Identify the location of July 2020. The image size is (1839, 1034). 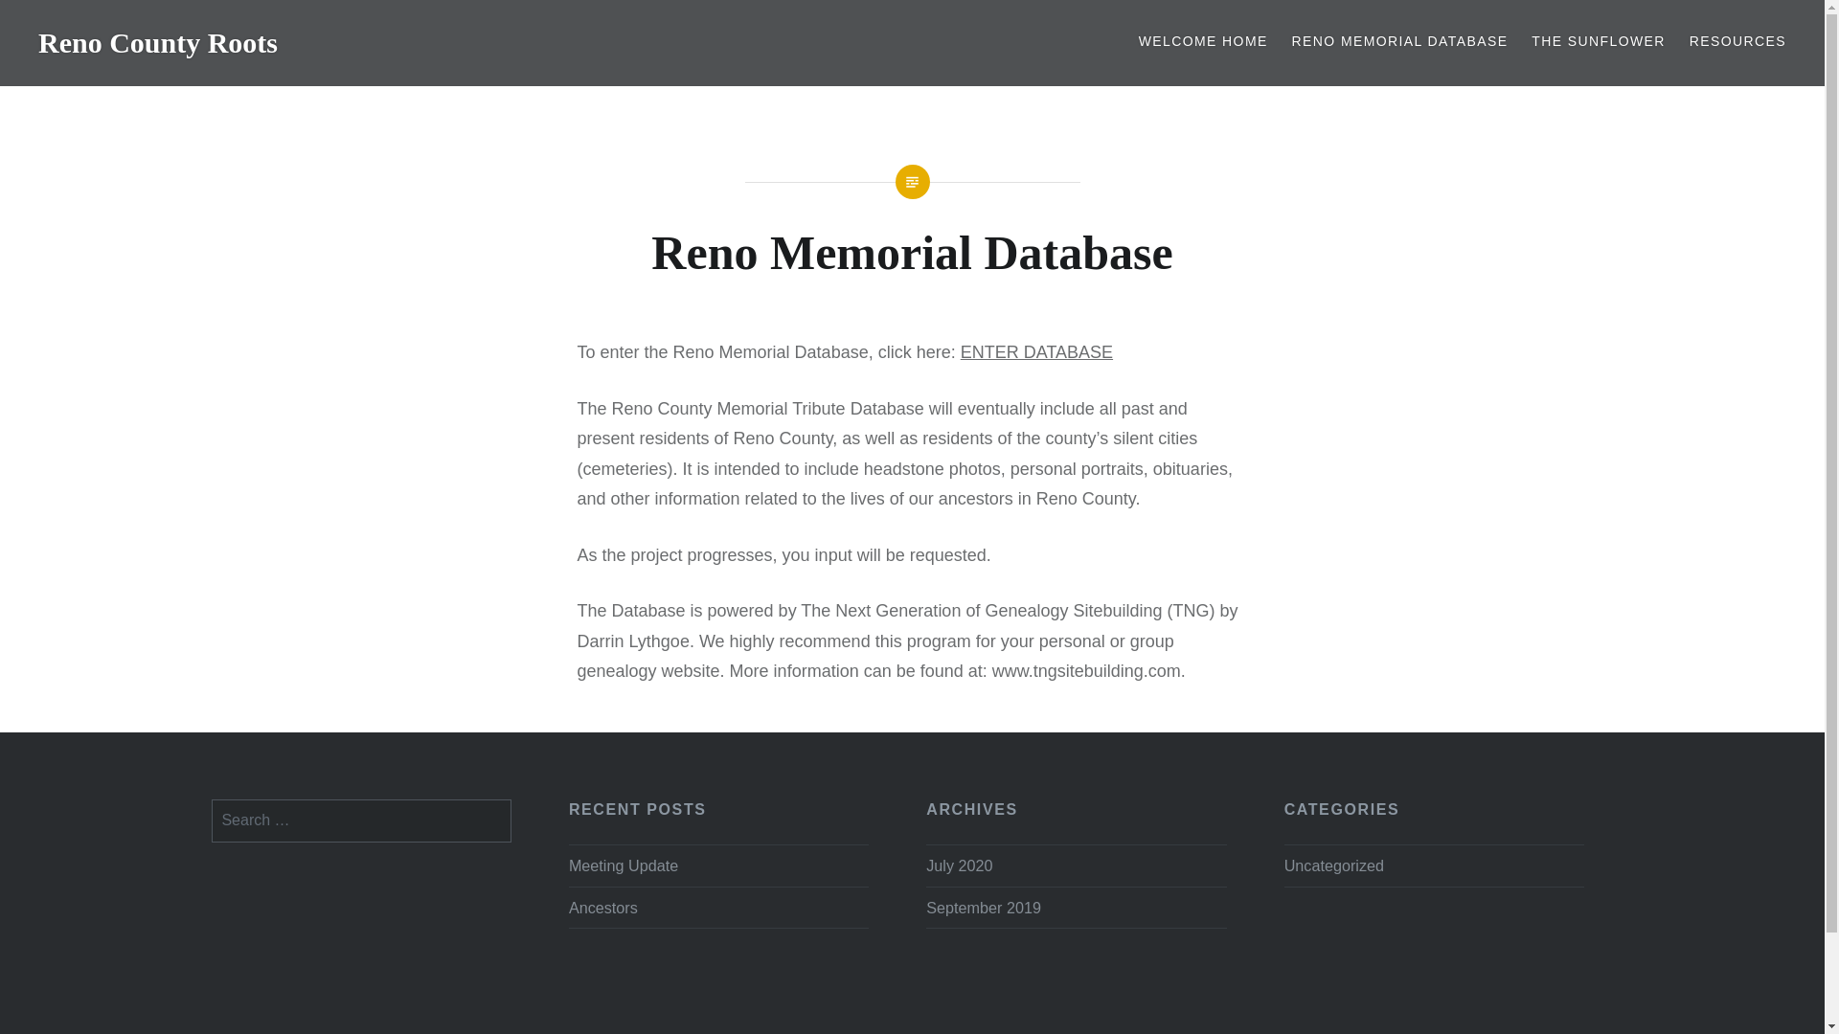
(960, 865).